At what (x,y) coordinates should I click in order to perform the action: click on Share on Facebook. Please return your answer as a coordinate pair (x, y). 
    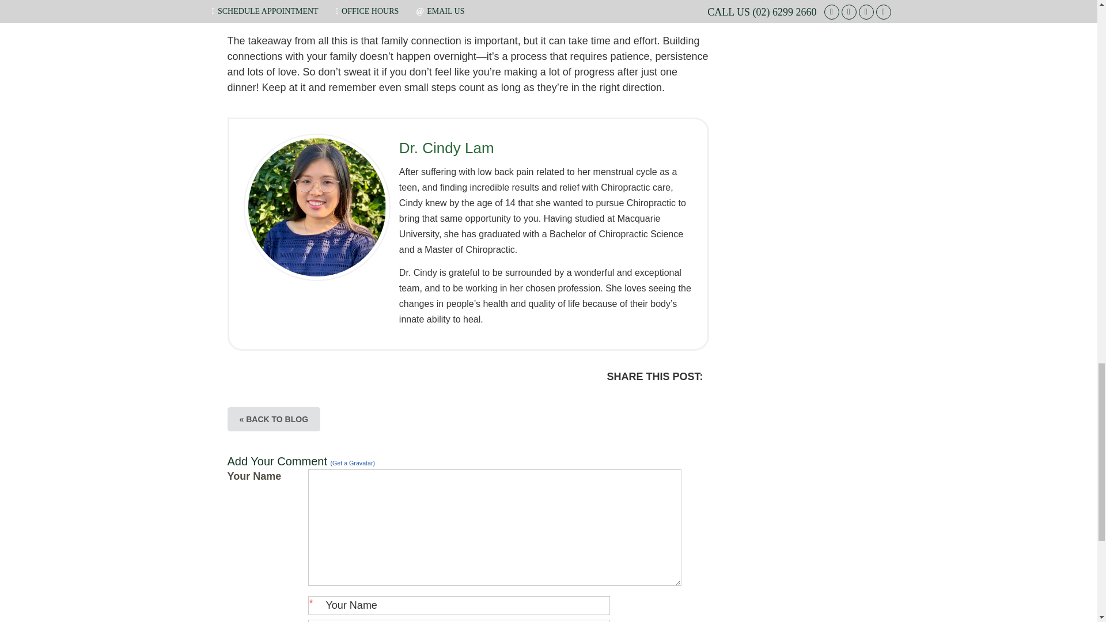
    Looking at the image, I should click on (641, 398).